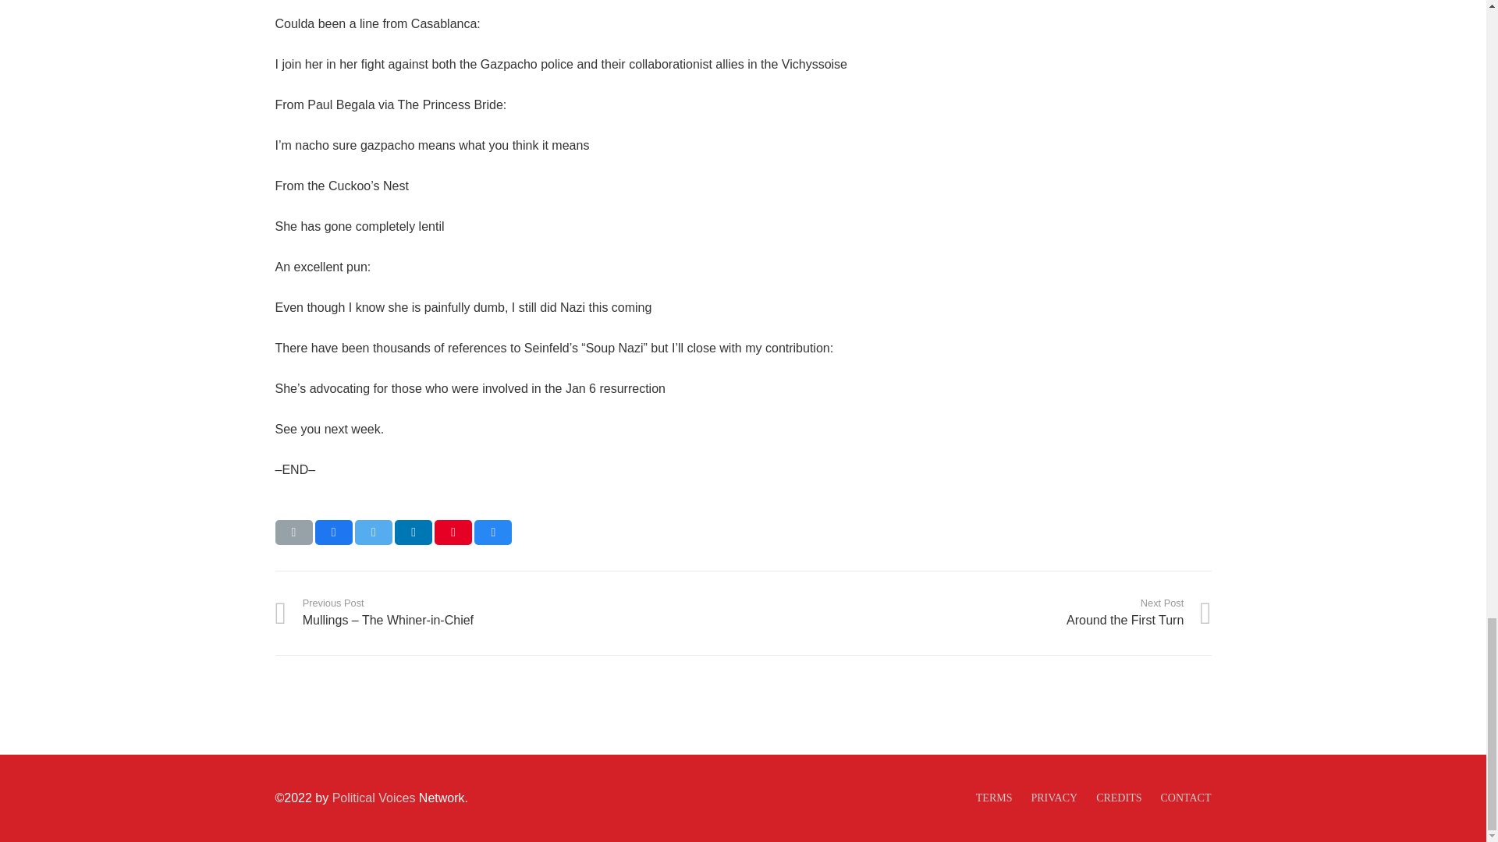 The height and width of the screenshot is (842, 1498). Describe the element at coordinates (994, 798) in the screenshot. I see `TERMS` at that location.